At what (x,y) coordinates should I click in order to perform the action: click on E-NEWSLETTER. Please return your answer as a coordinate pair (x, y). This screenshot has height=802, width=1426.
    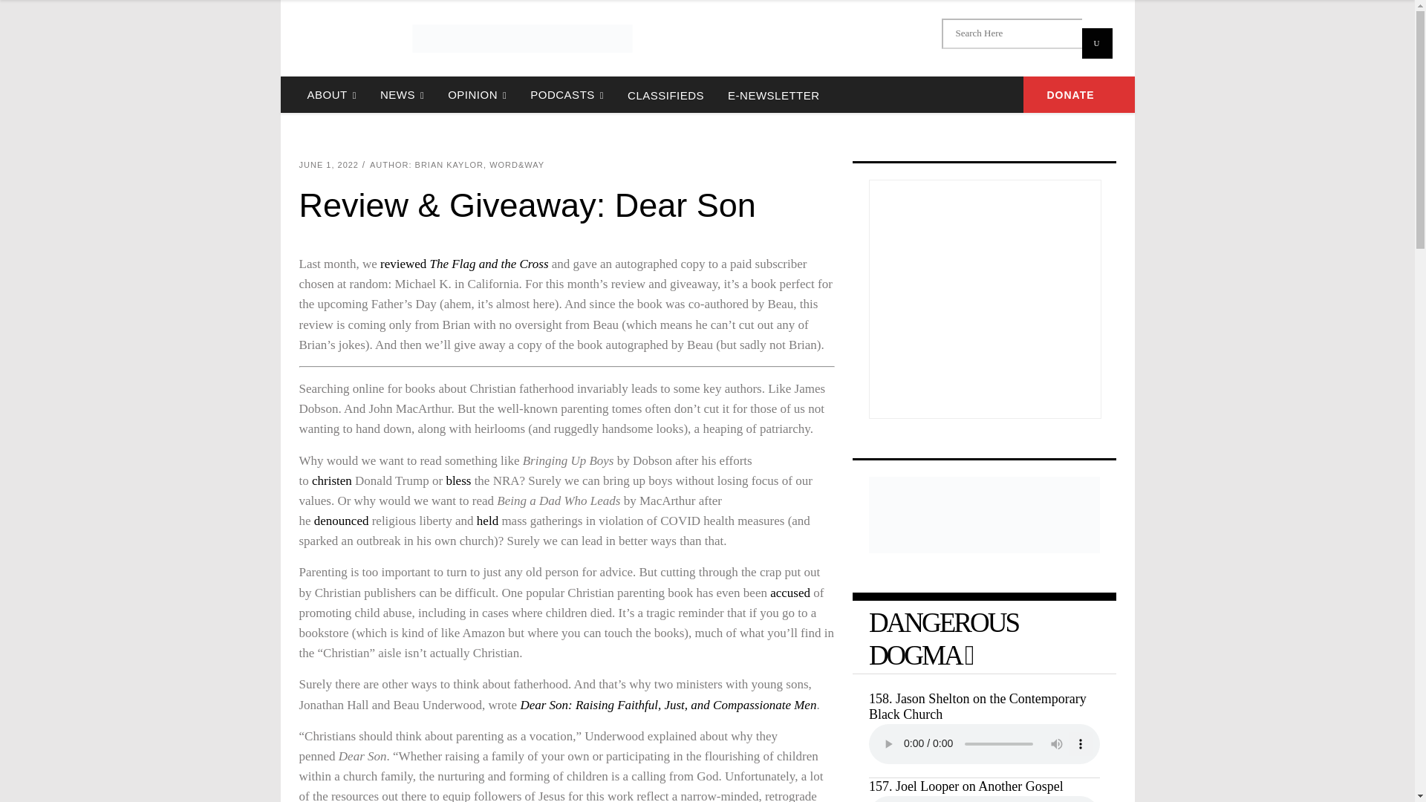
    Looking at the image, I should click on (773, 94).